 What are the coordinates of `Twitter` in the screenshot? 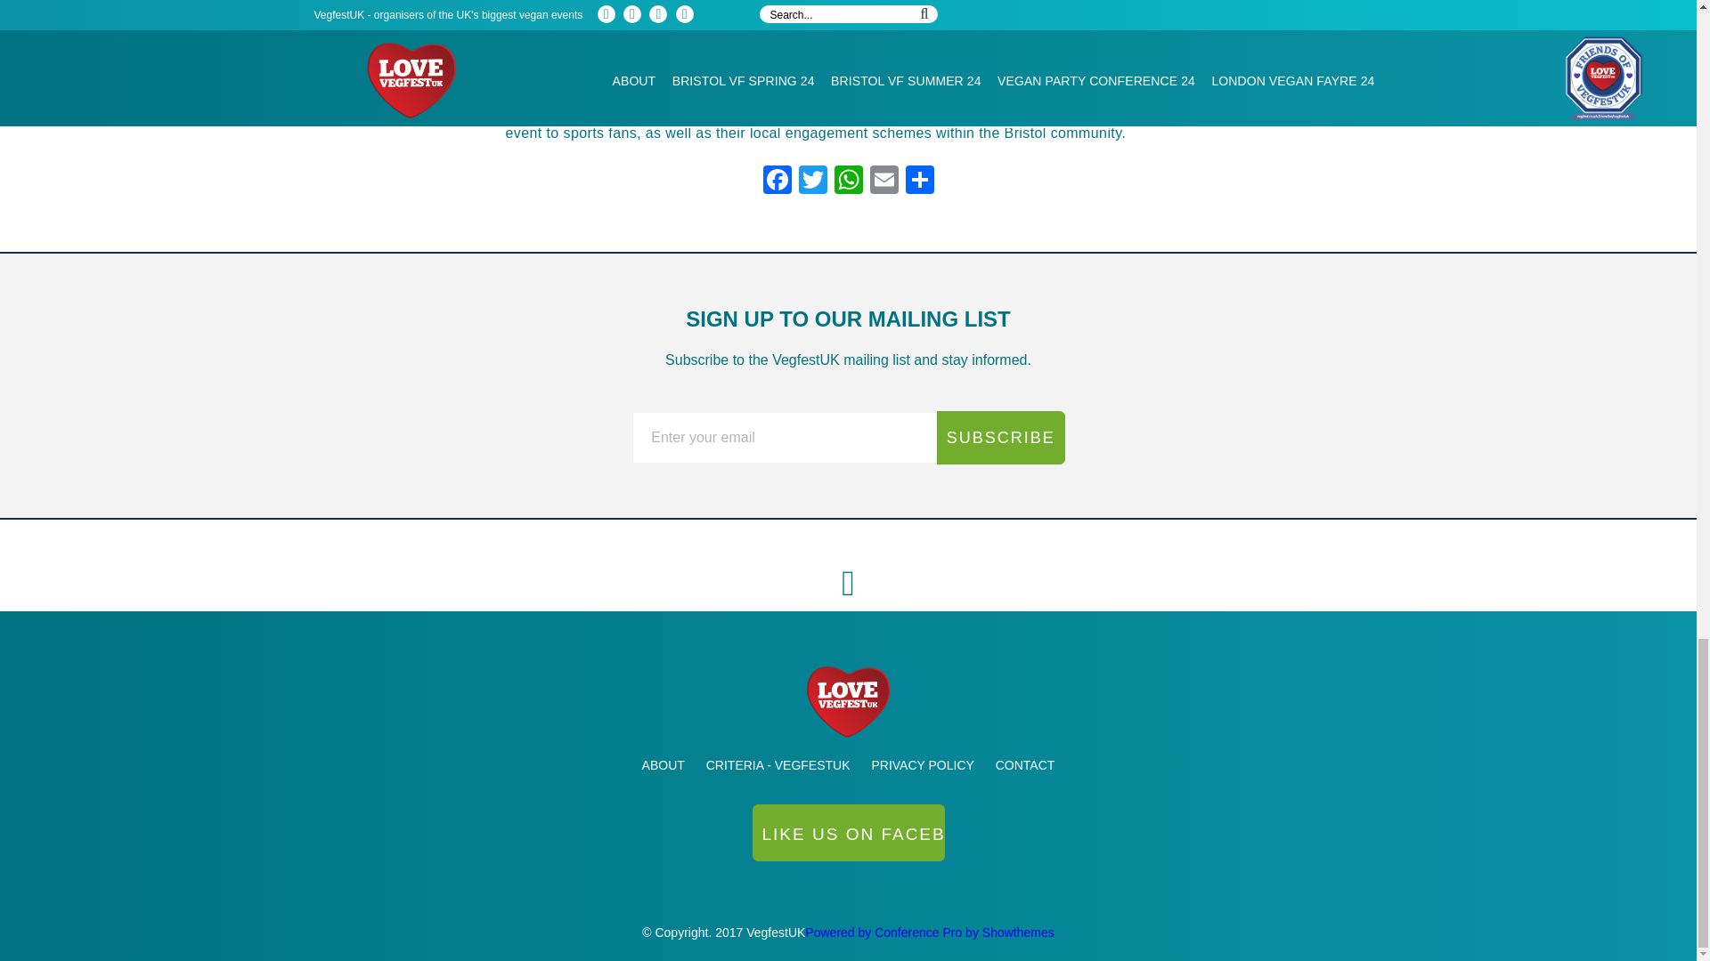 It's located at (812, 182).